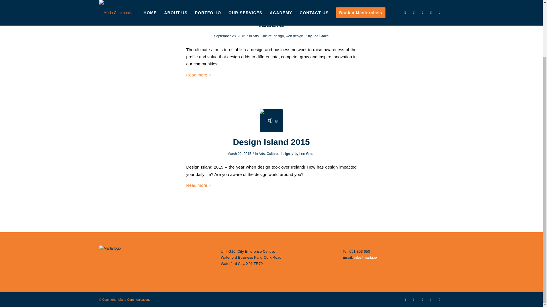  What do you see at coordinates (272, 24) in the screenshot?
I see `Permanent Link: fuse:d` at bounding box center [272, 24].